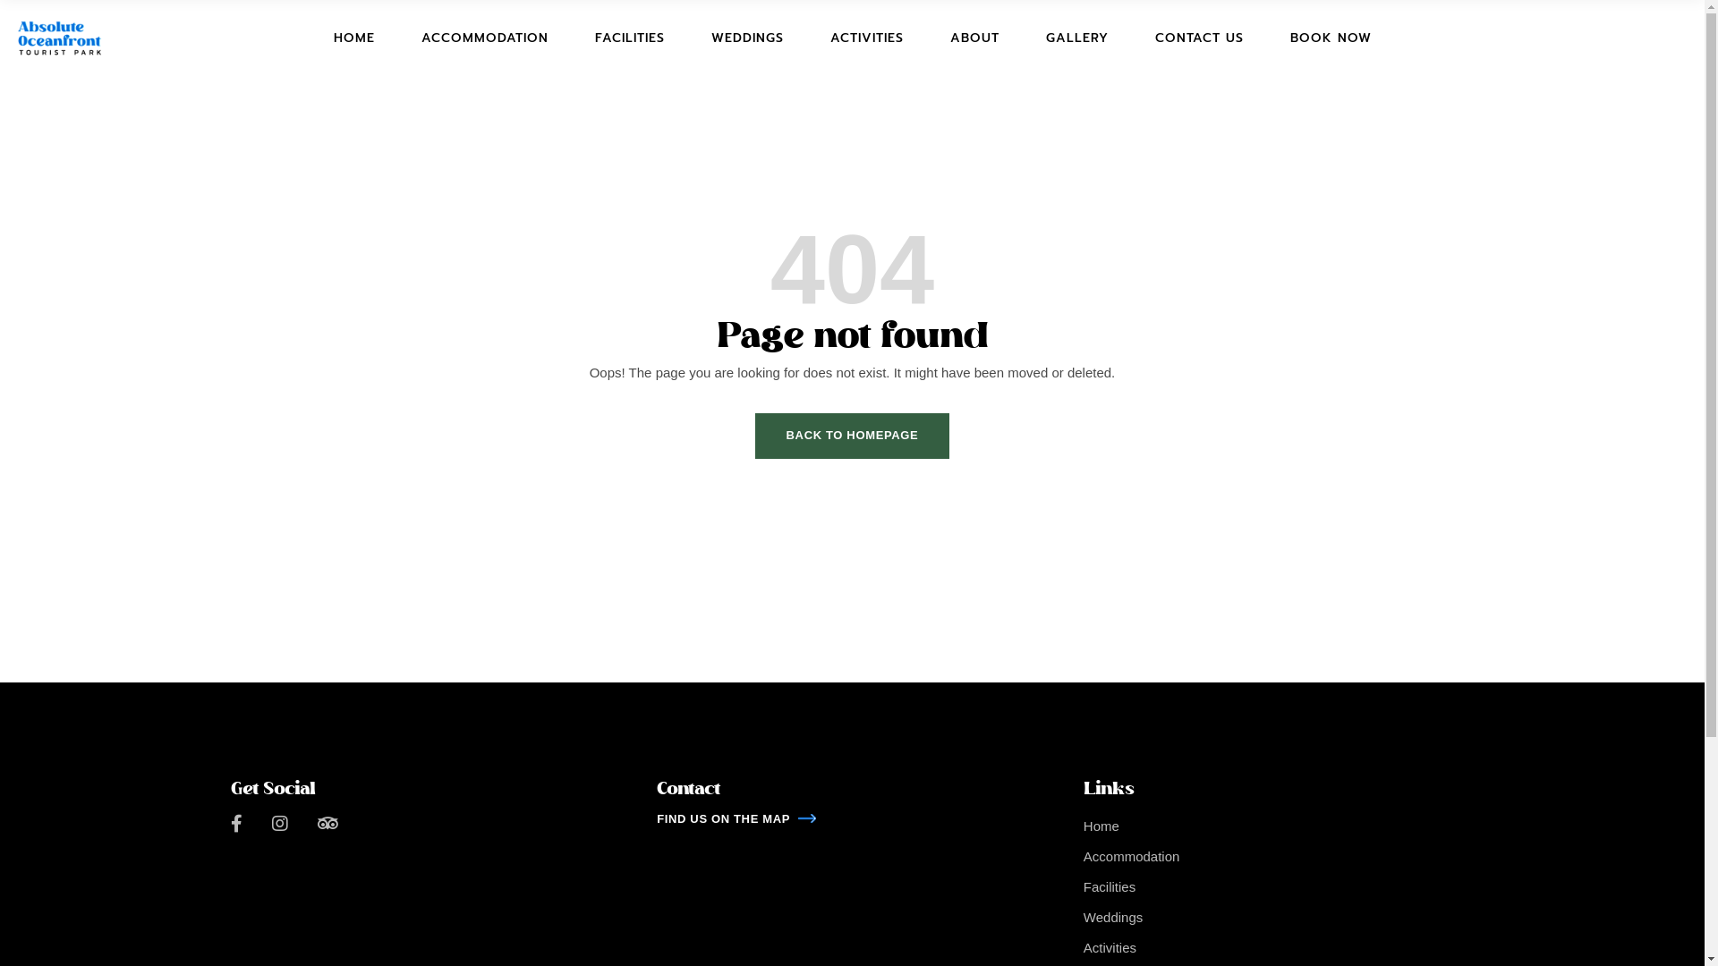 Image resolution: width=1718 pixels, height=966 pixels. I want to click on ACTIVITIES, so click(866, 38).